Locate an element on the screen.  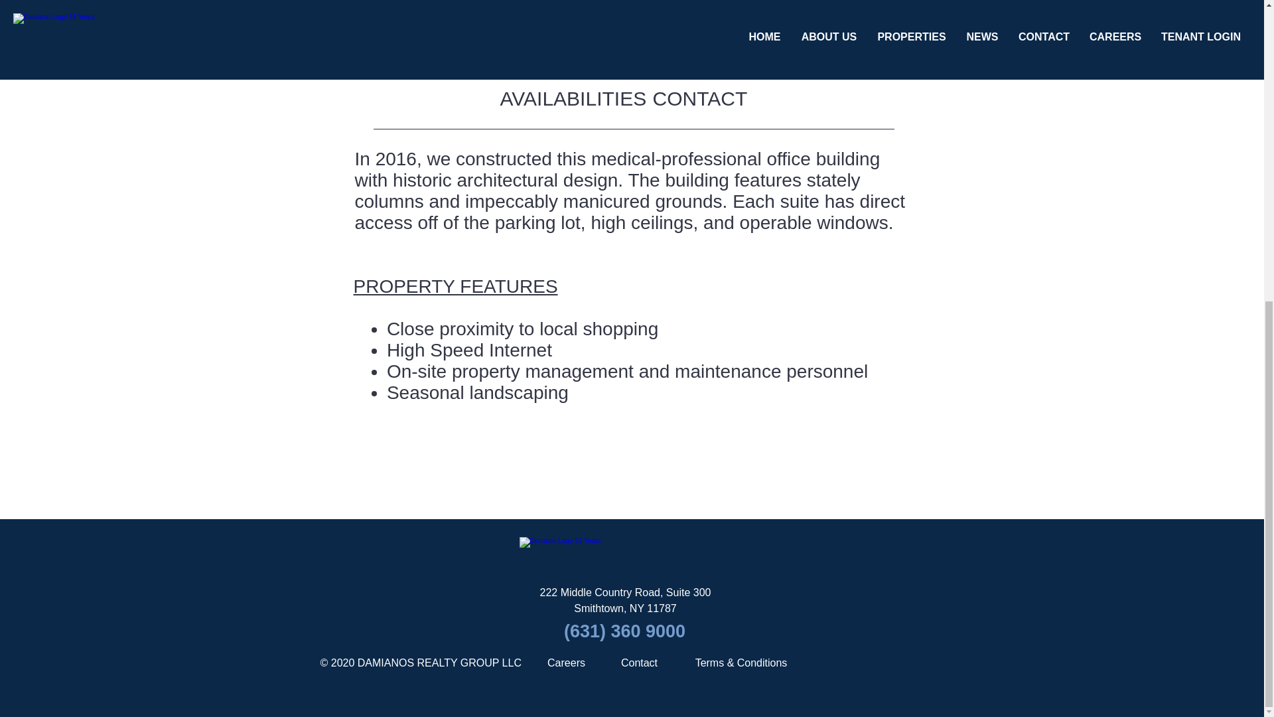
Careers is located at coordinates (565, 663).